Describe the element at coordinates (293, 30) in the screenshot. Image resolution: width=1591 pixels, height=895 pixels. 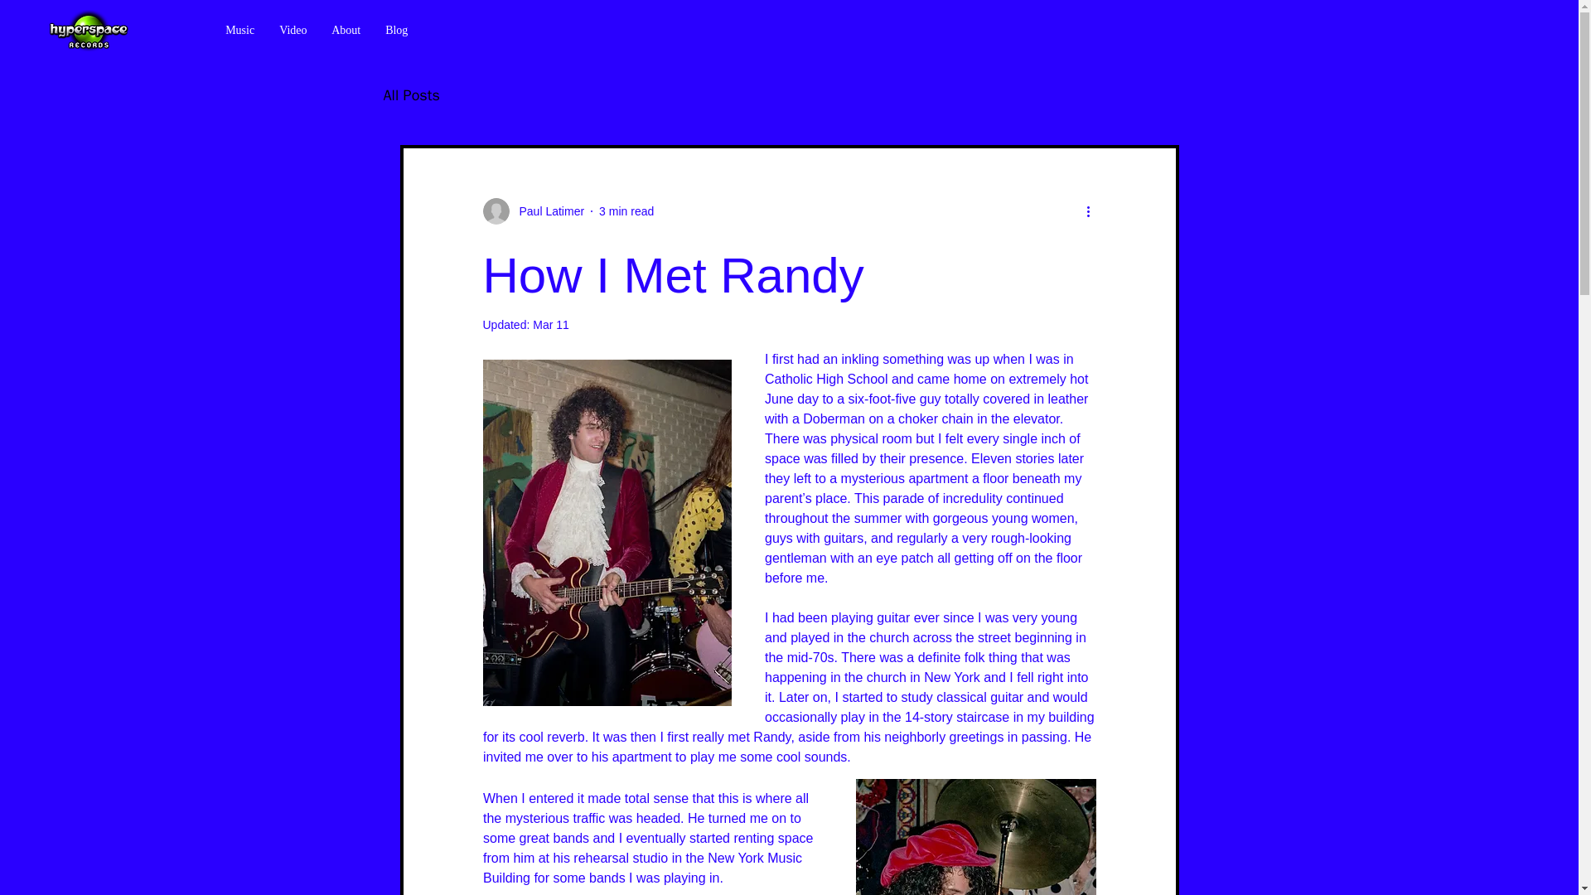
I see `Video` at that location.